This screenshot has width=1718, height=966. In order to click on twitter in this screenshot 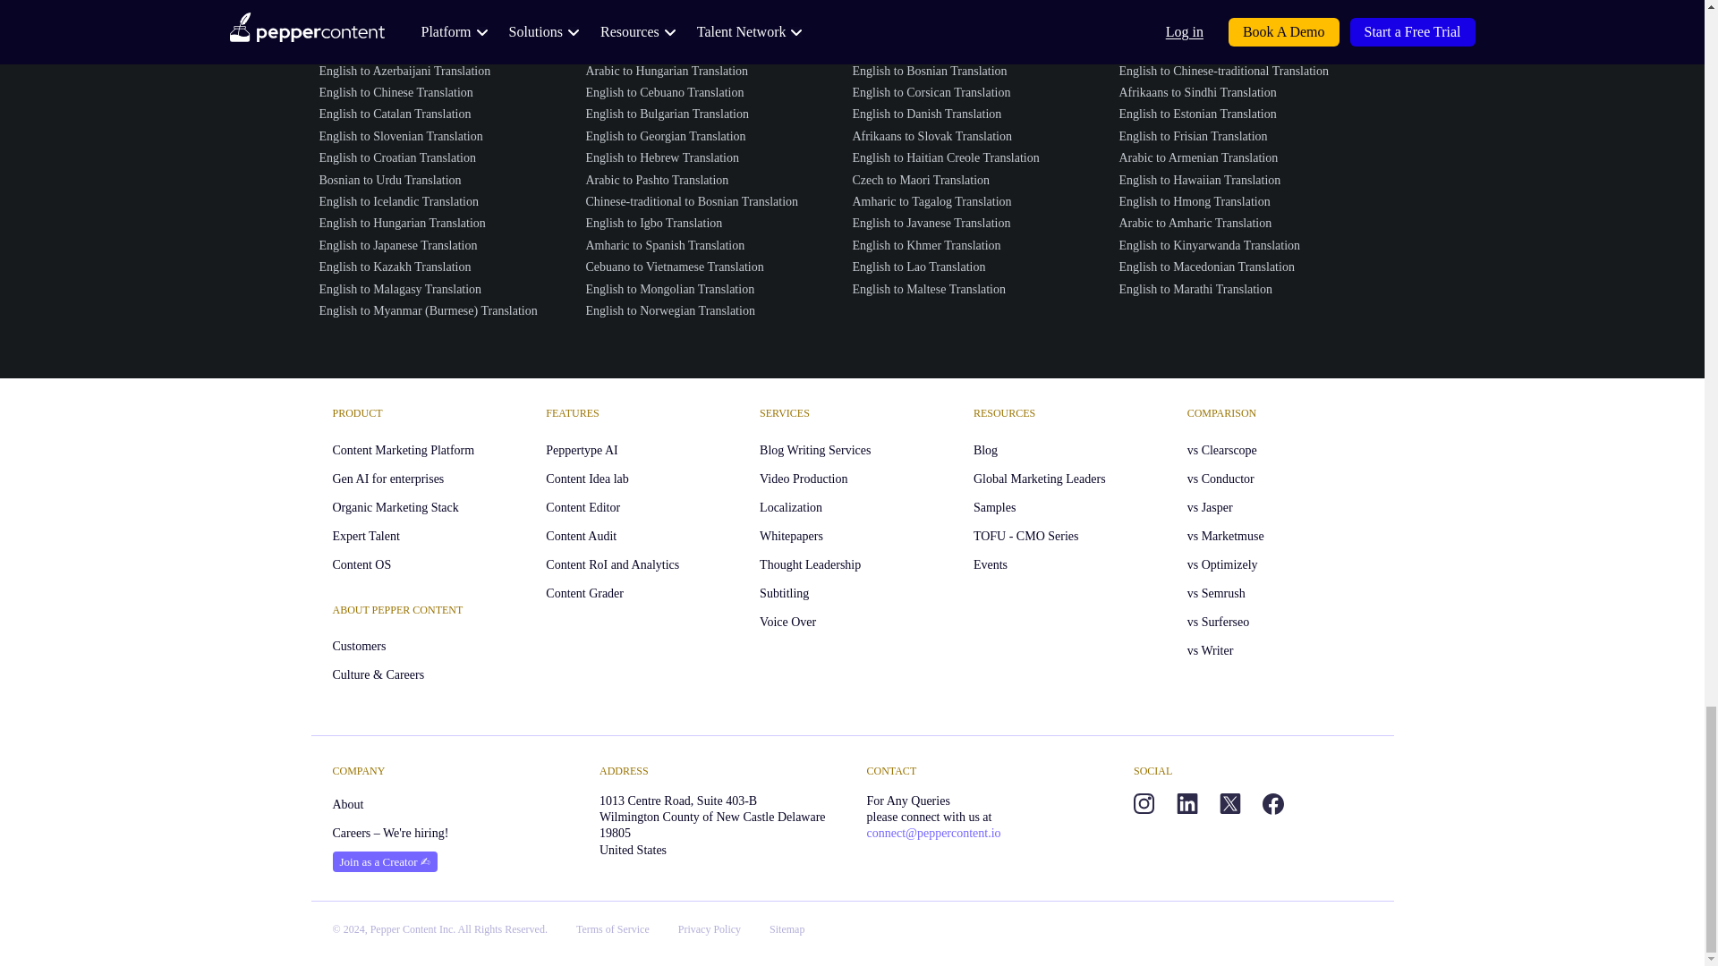, I will do `click(1229, 803)`.